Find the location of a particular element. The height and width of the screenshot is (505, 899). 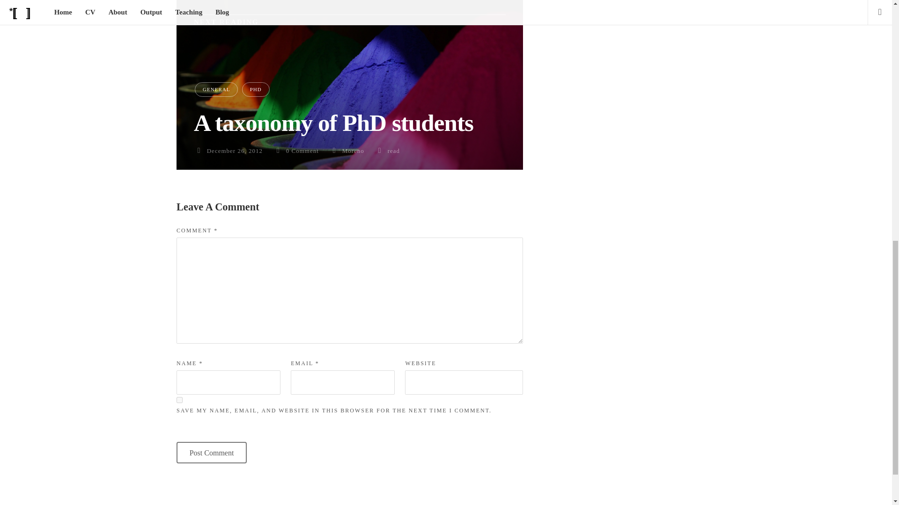

GENERAL is located at coordinates (216, 90).